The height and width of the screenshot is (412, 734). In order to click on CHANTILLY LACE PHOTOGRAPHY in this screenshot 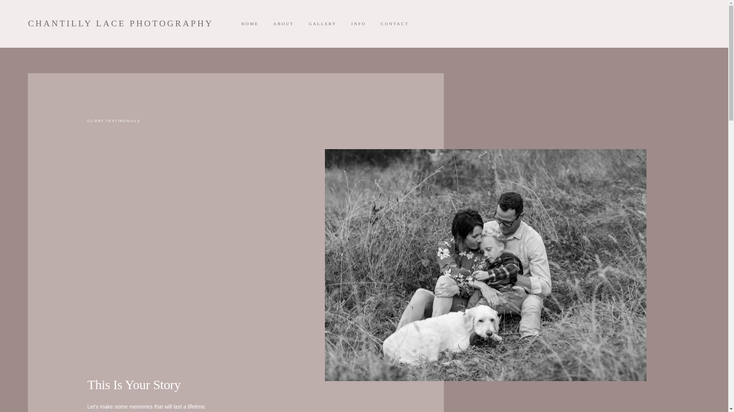, I will do `click(120, 24)`.